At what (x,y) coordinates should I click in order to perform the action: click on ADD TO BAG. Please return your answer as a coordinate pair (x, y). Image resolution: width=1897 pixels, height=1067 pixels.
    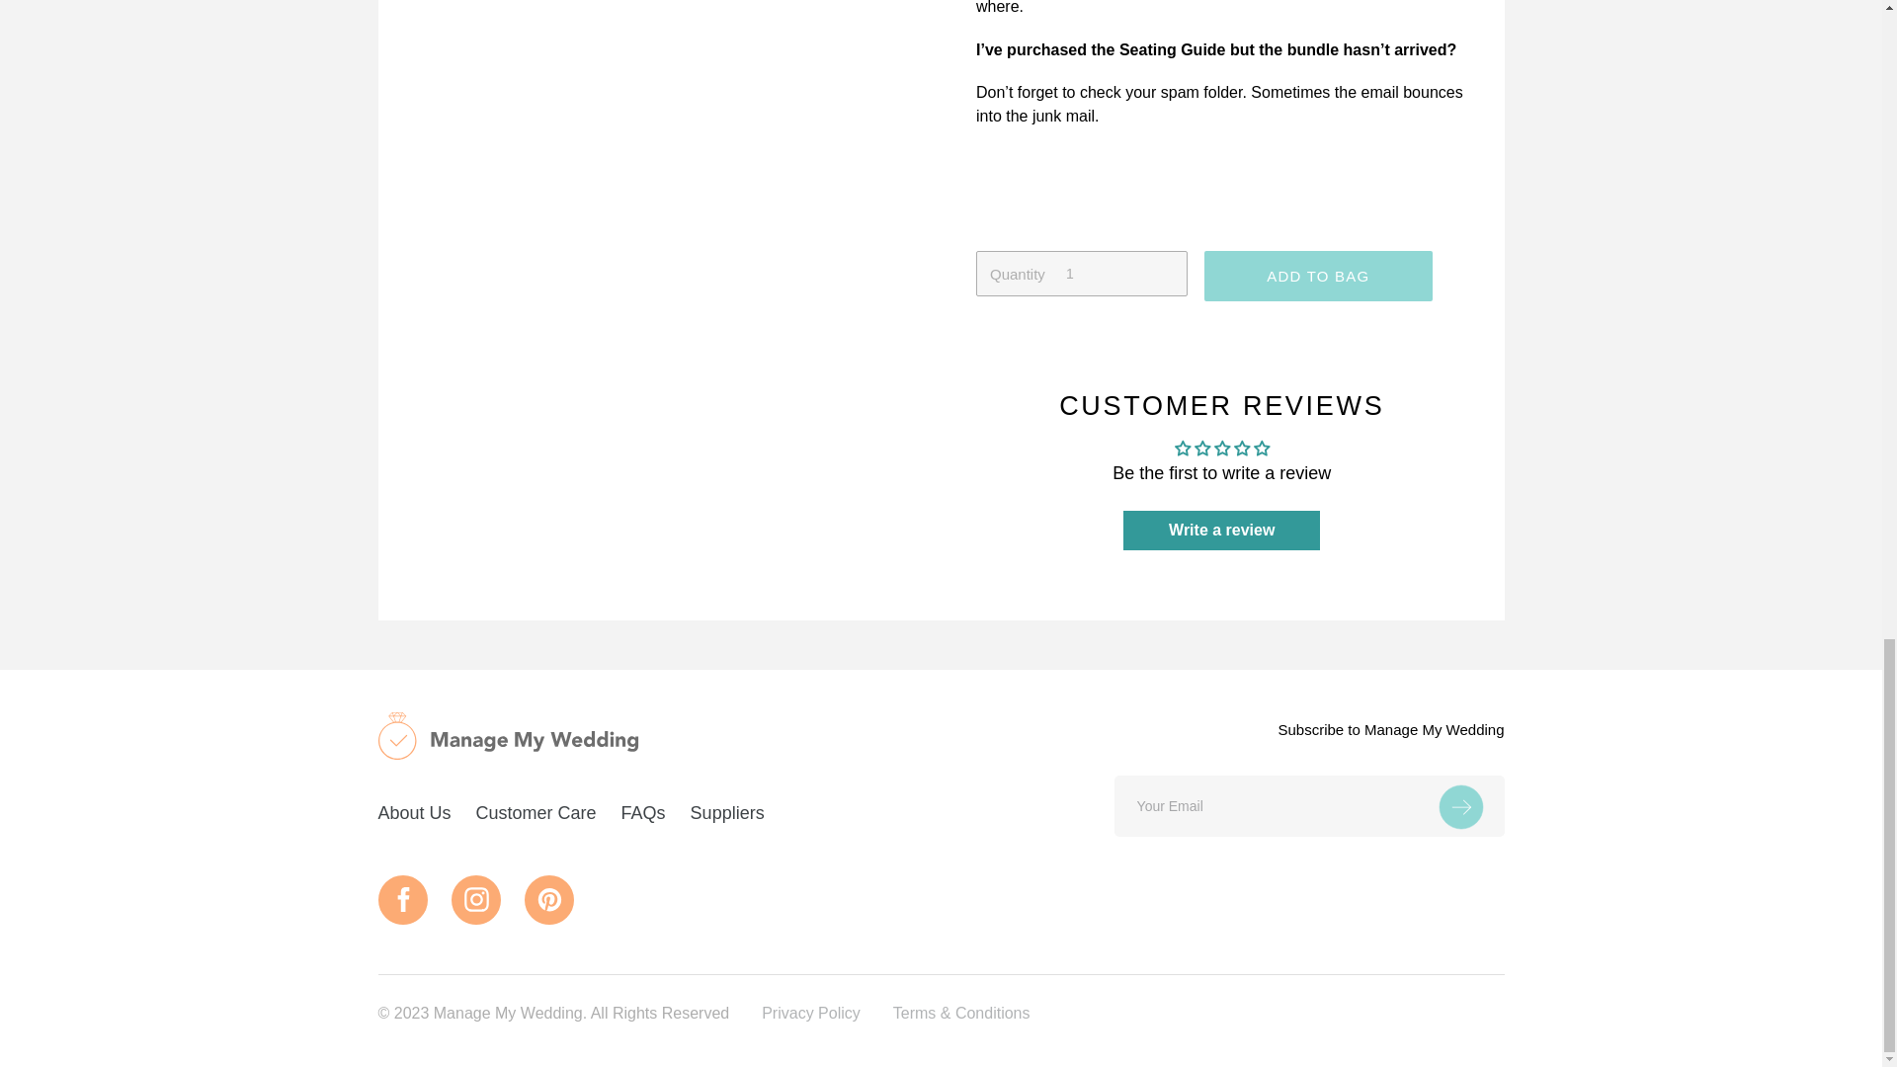
    Looking at the image, I should click on (1318, 275).